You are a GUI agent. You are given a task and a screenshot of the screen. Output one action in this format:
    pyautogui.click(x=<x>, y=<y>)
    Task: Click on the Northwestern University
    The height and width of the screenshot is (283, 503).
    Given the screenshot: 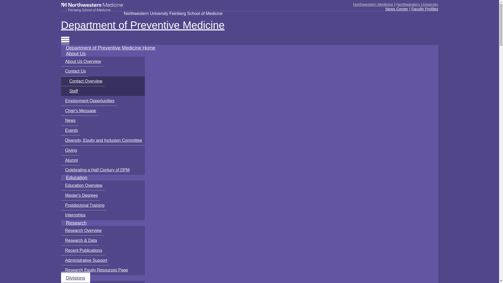 What is the action you would take?
    pyautogui.click(x=417, y=4)
    